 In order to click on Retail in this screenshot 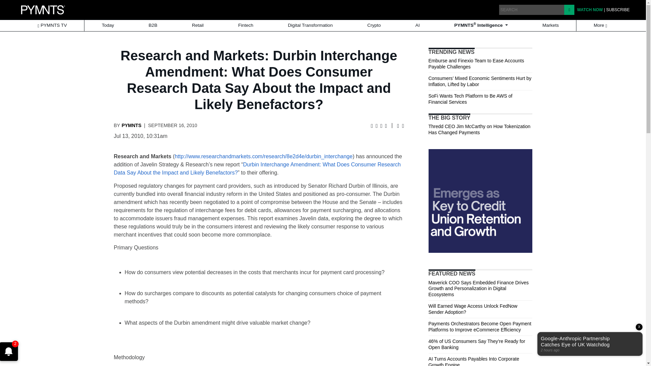, I will do `click(198, 25)`.